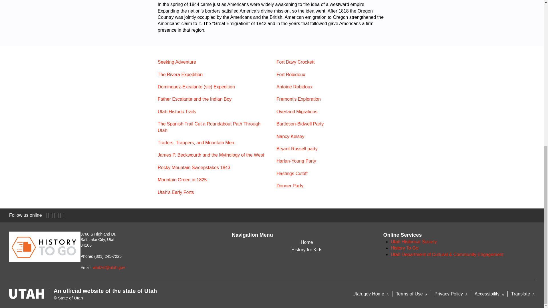 The width and height of the screenshot is (548, 308). Describe the element at coordinates (209, 127) in the screenshot. I see `The Spanish Trail Cut a Roundabout Path Through Utah` at that location.